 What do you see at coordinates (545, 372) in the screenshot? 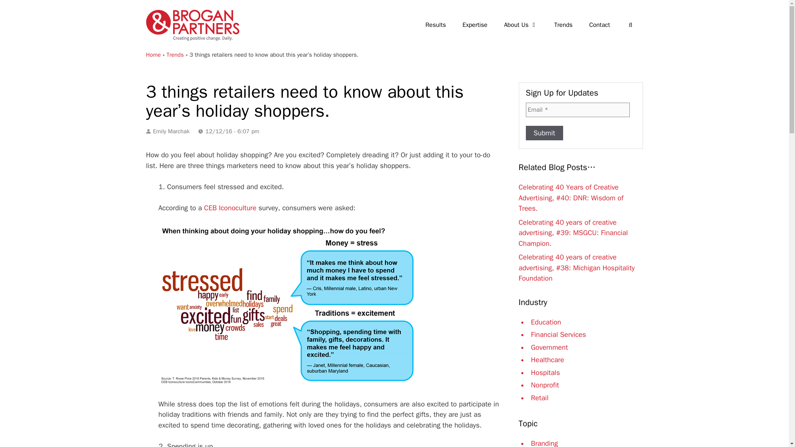
I see `Hospitals` at bounding box center [545, 372].